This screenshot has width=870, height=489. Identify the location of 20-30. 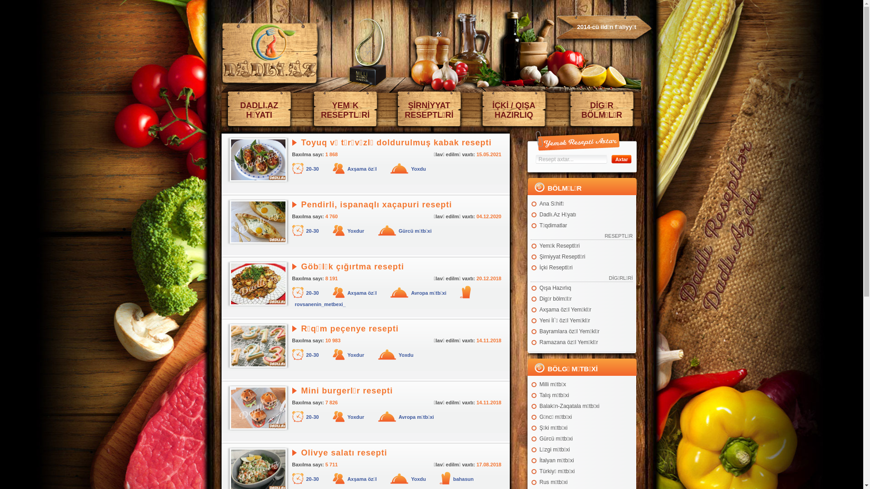
(313, 293).